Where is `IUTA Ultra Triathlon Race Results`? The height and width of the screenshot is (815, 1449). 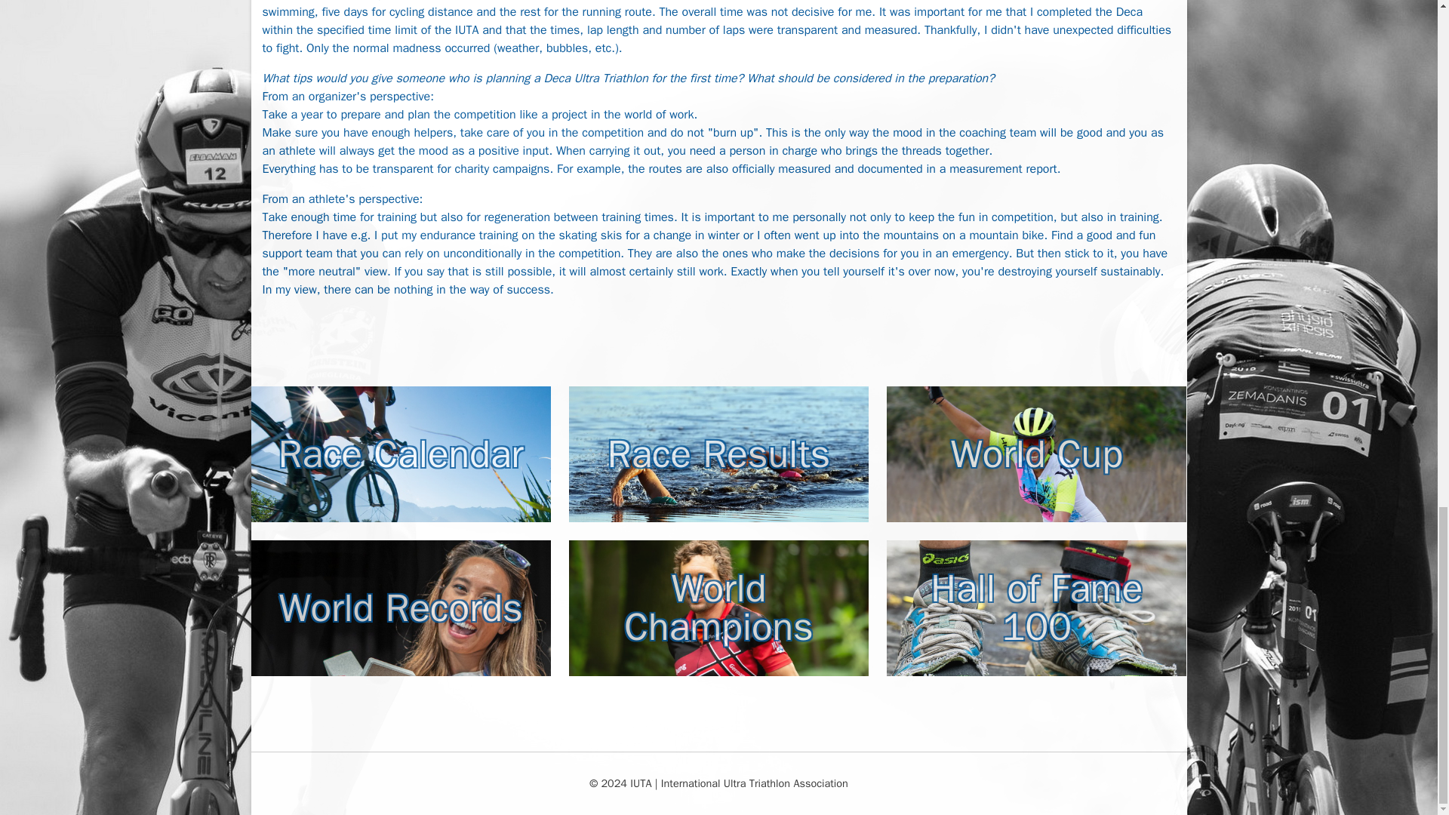
IUTA Ultra Triathlon Race Results is located at coordinates (718, 454).